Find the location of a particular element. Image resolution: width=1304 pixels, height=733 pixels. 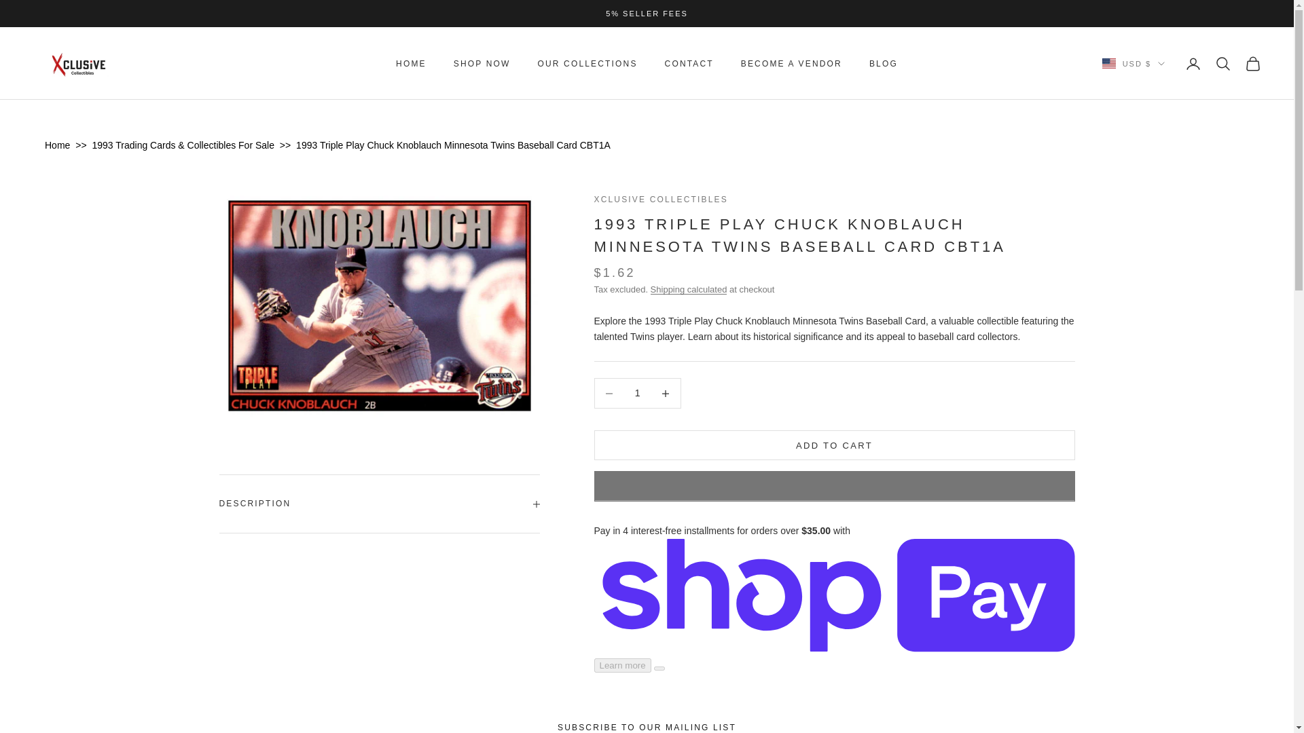

Xclusive Collectibles is located at coordinates (80, 64).